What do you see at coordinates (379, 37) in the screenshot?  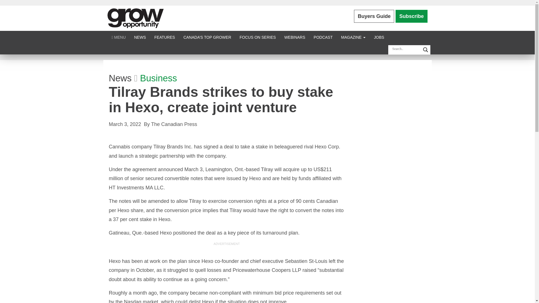 I see `JOBS` at bounding box center [379, 37].